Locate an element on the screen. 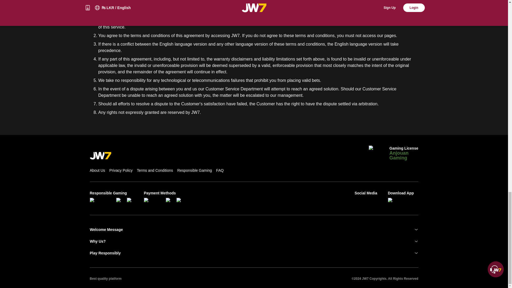 Image resolution: width=512 pixels, height=288 pixels. FAQ is located at coordinates (220, 170).